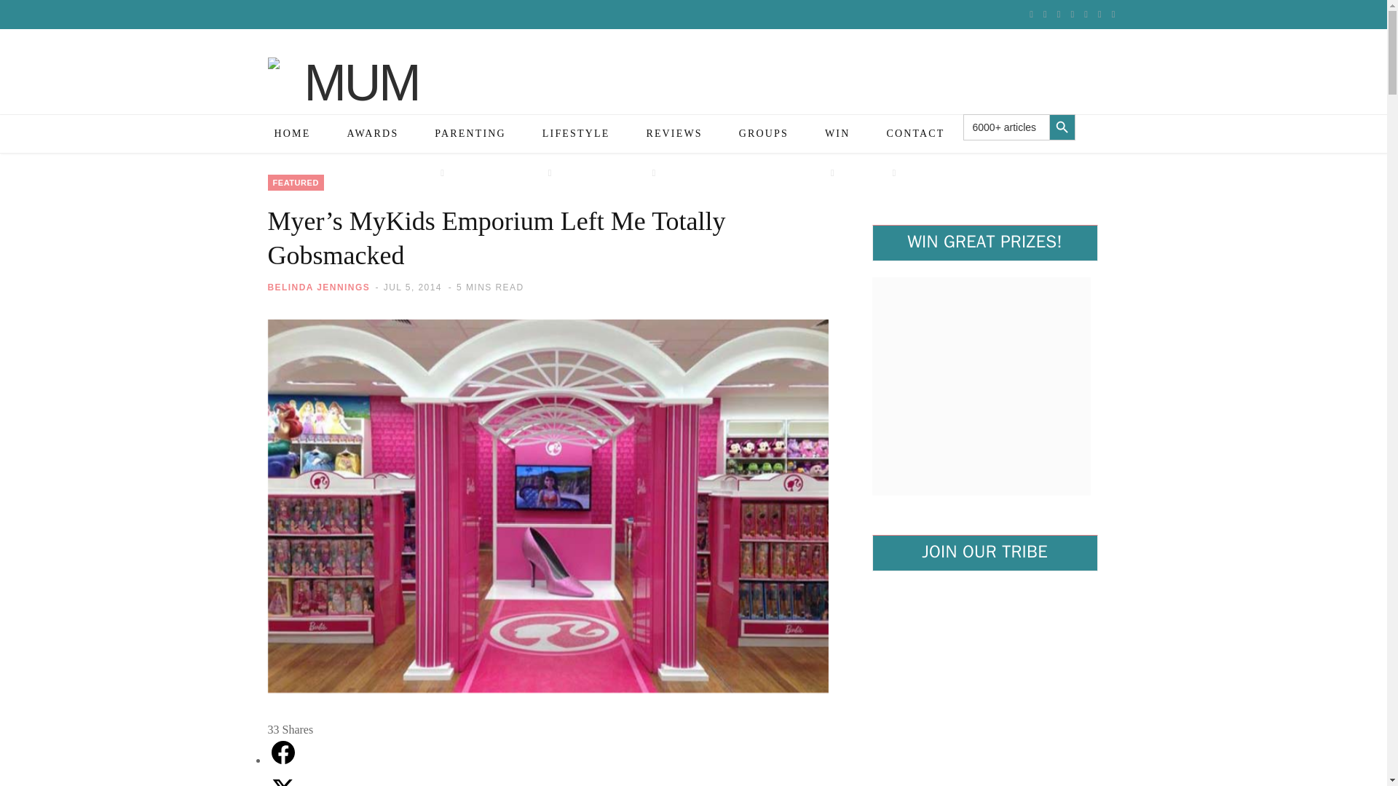 The height and width of the screenshot is (786, 1398). Describe the element at coordinates (470, 153) in the screenshot. I see `PARENTING` at that location.